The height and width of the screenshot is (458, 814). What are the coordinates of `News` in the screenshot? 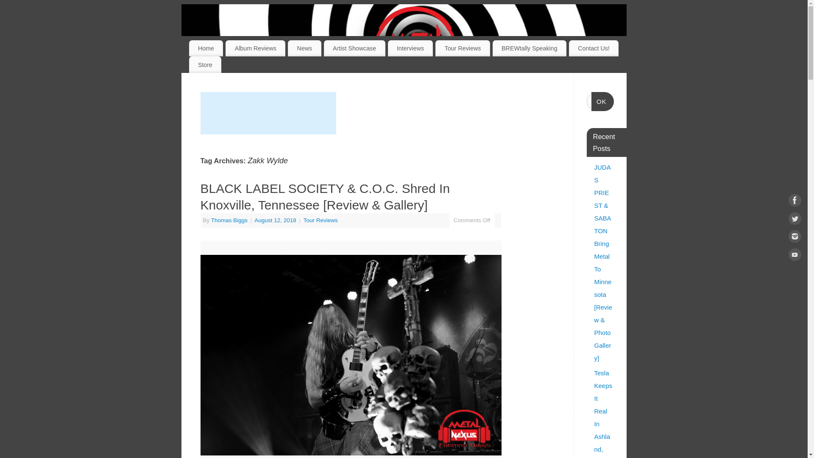 It's located at (304, 48).